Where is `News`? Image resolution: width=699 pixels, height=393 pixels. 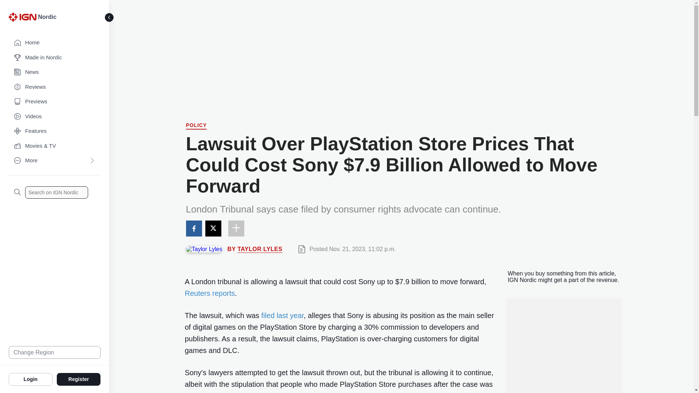
News is located at coordinates (55, 72).